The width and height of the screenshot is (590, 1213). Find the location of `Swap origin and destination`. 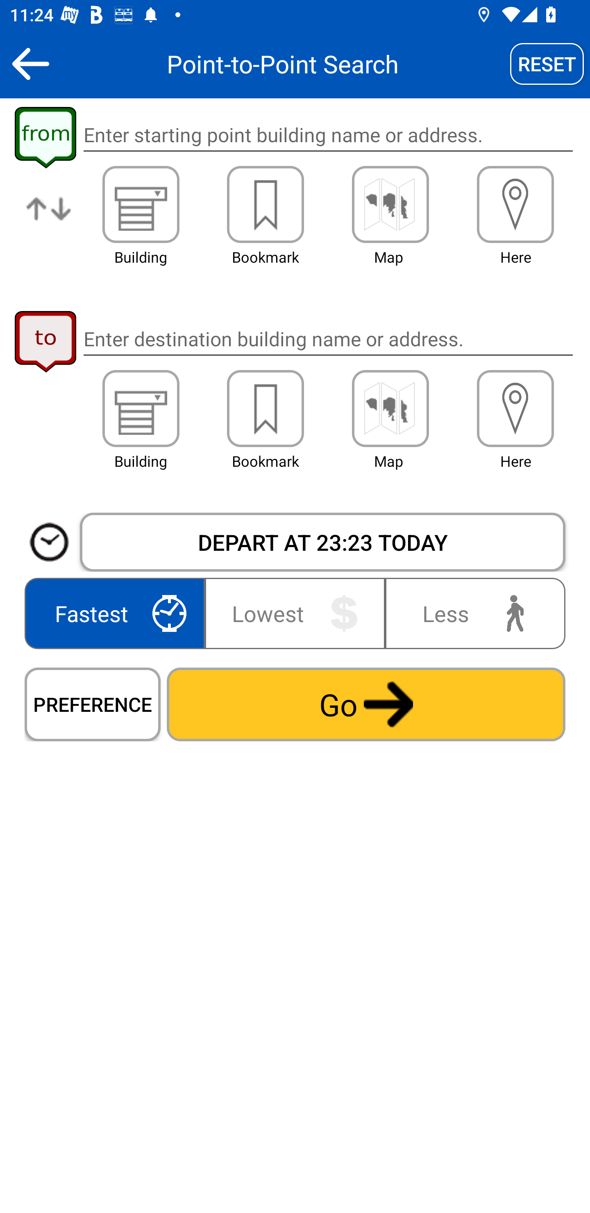

Swap origin and destination is located at coordinates (49, 220).